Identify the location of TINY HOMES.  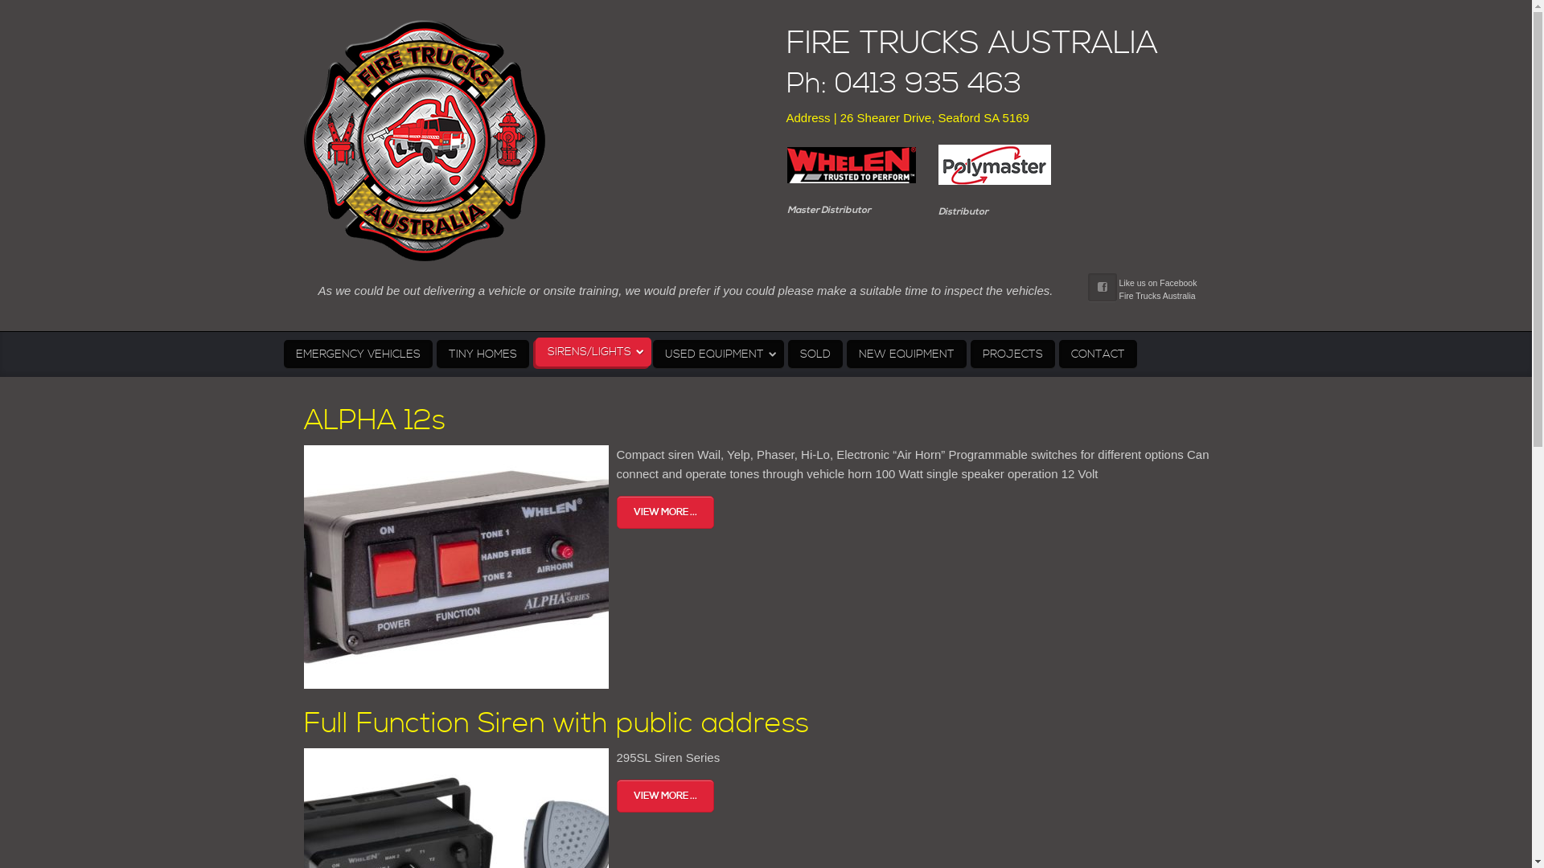
(482, 354).